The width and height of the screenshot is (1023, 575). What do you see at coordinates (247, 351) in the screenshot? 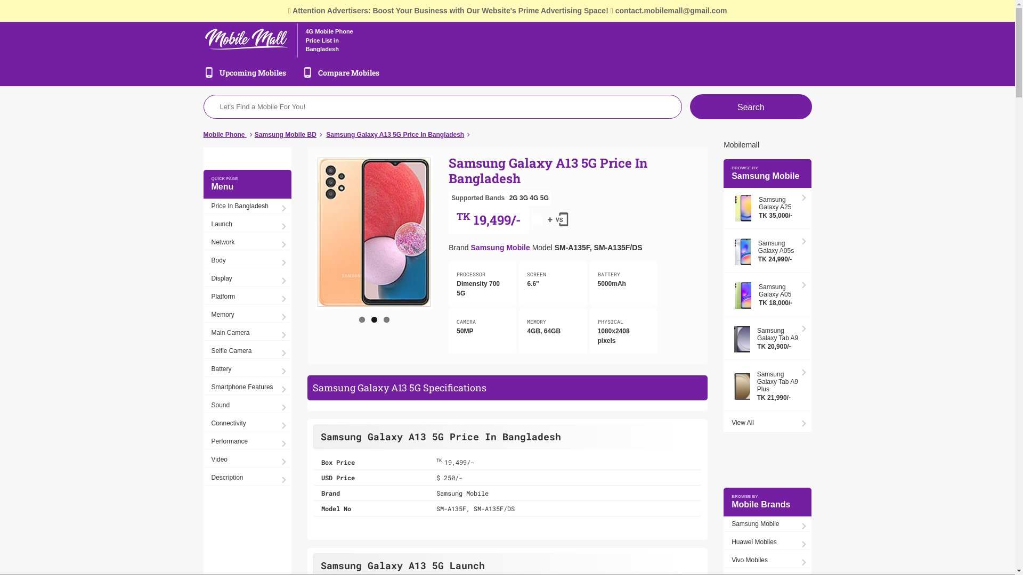
I see `Selfie Camera` at bounding box center [247, 351].